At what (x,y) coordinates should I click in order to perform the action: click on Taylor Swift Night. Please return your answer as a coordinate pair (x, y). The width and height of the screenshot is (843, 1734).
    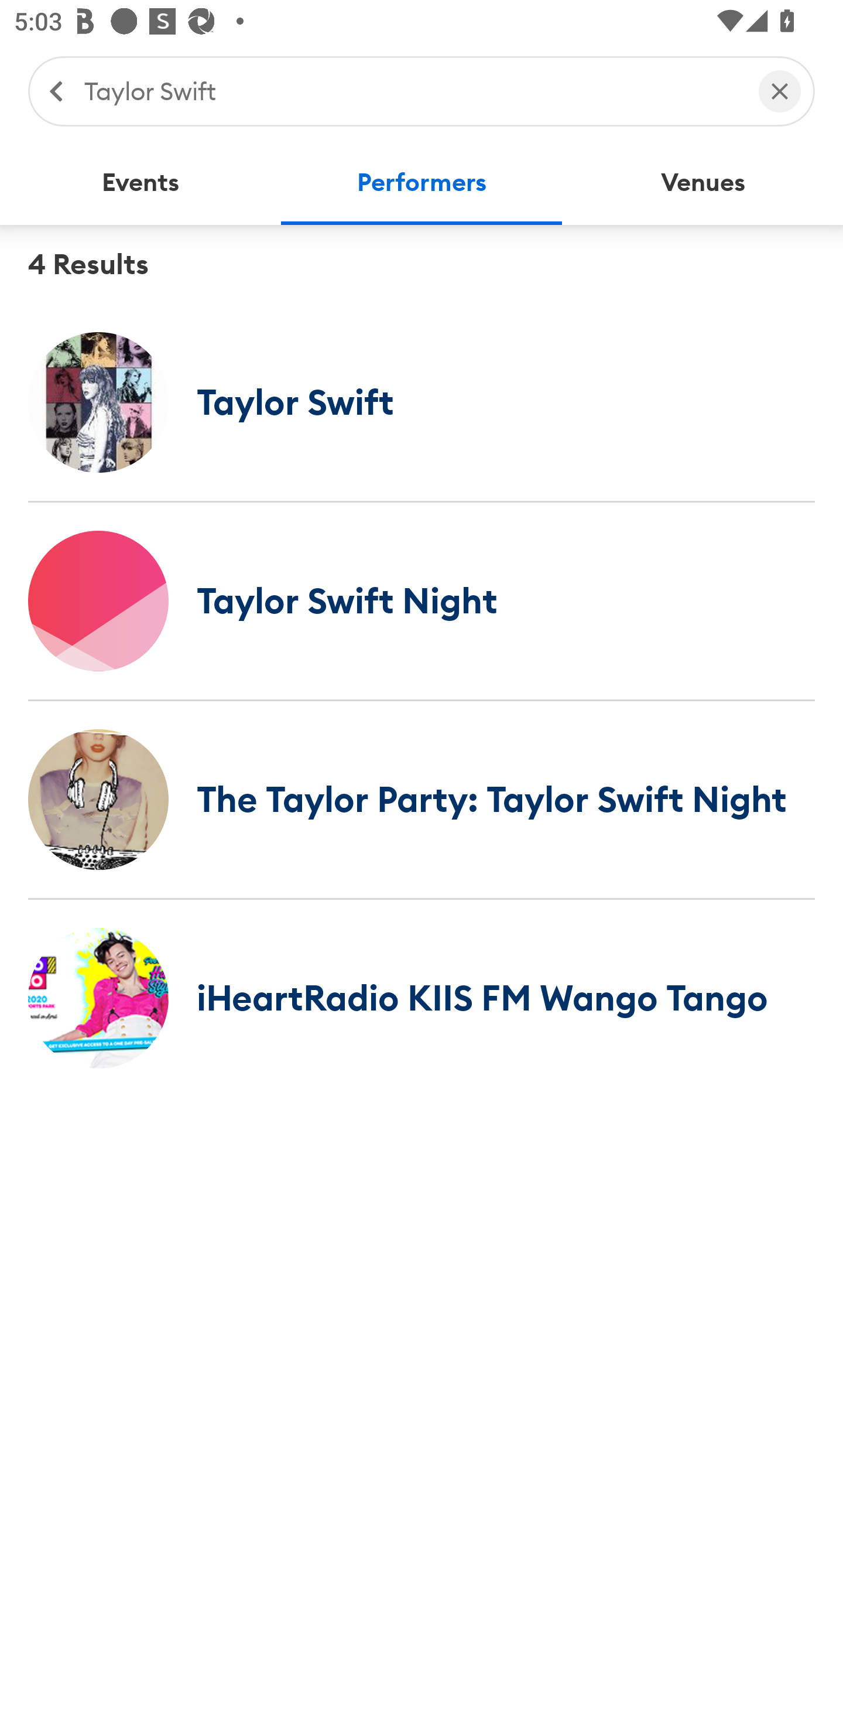
    Looking at the image, I should click on (421, 600).